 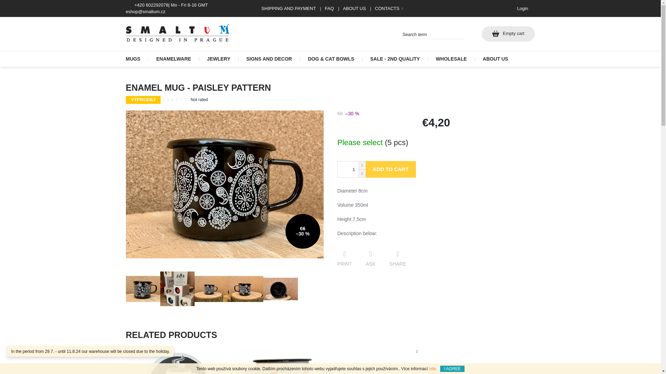 What do you see at coordinates (137, 59) in the screenshot?
I see `MUGS` at bounding box center [137, 59].